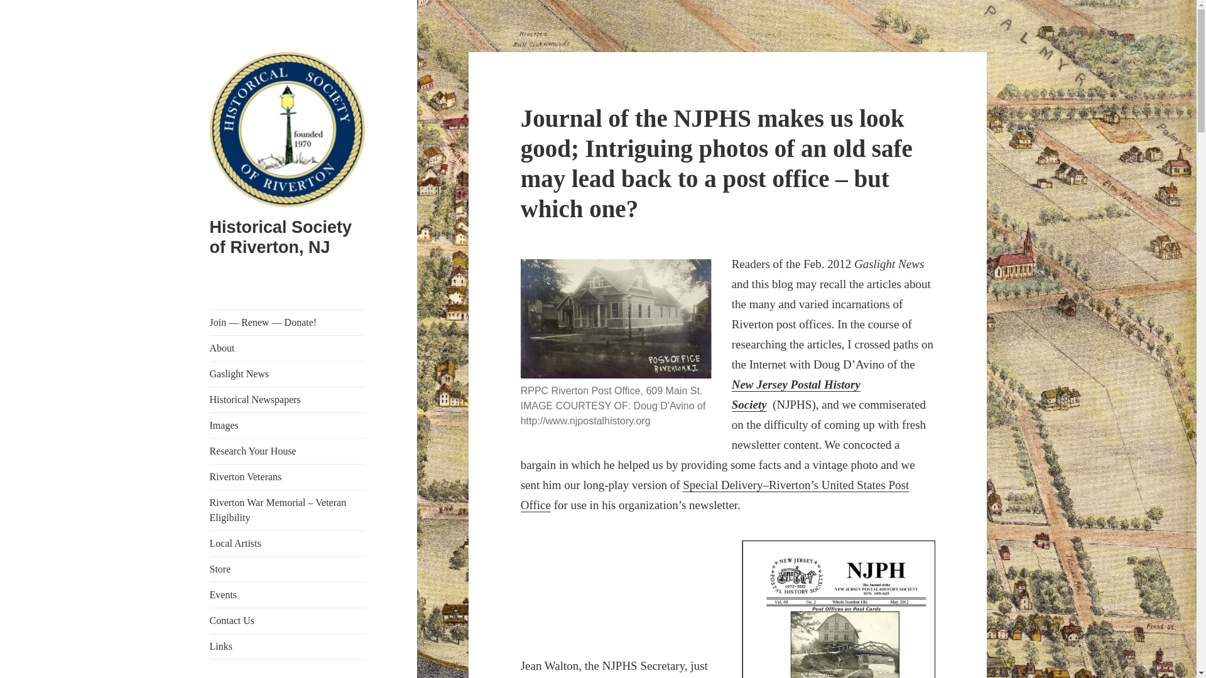 This screenshot has height=678, width=1206. What do you see at coordinates (838, 609) in the screenshot?
I see `NJPHS journal image` at bounding box center [838, 609].